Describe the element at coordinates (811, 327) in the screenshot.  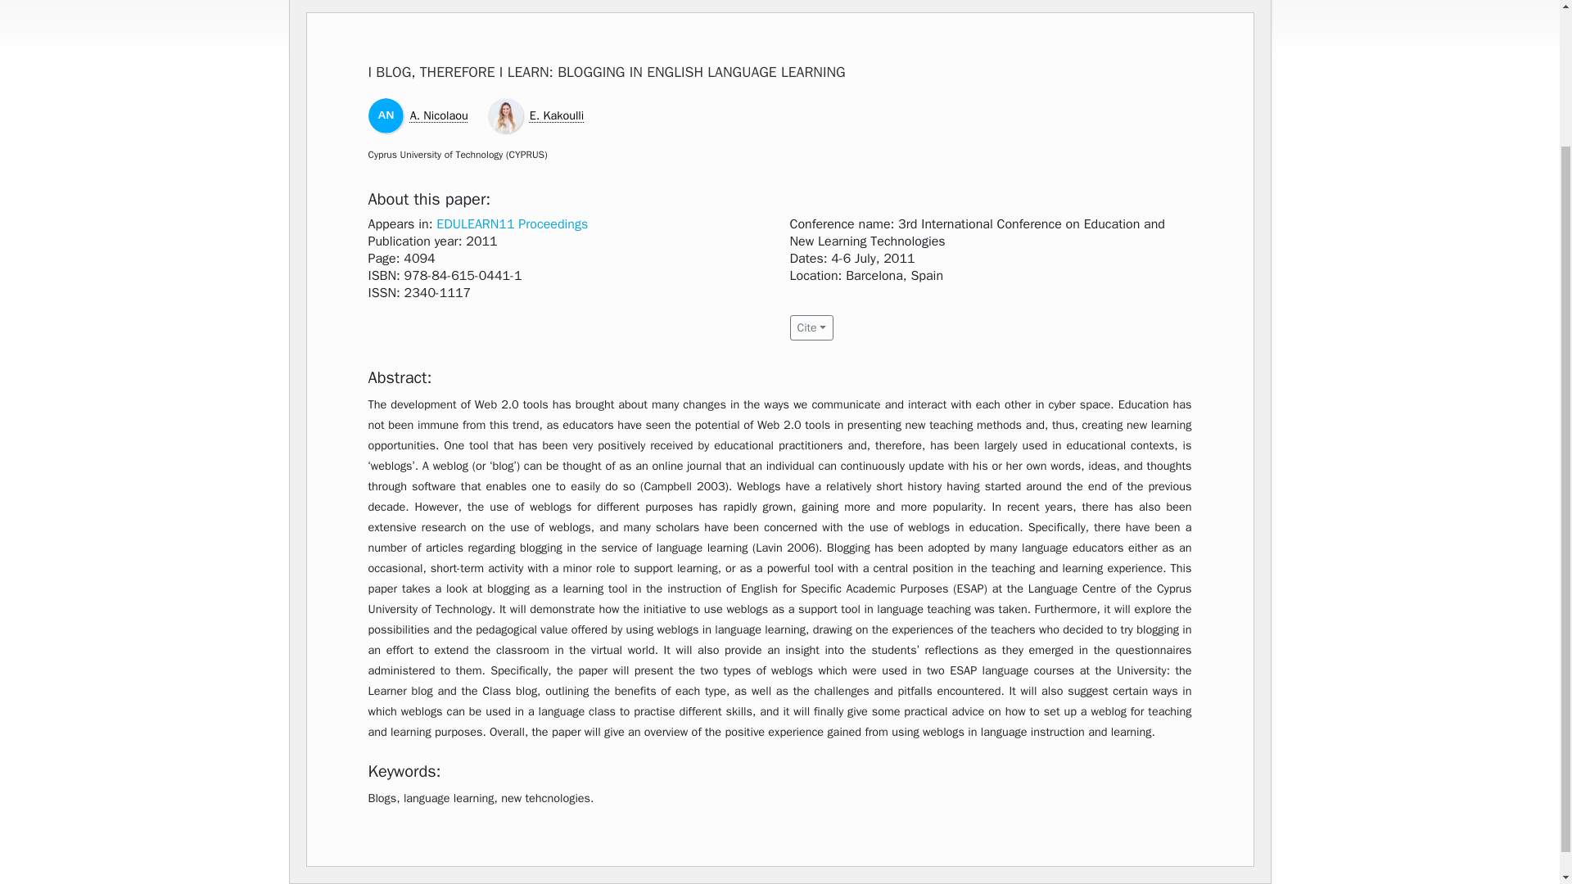
I see `Cite` at that location.